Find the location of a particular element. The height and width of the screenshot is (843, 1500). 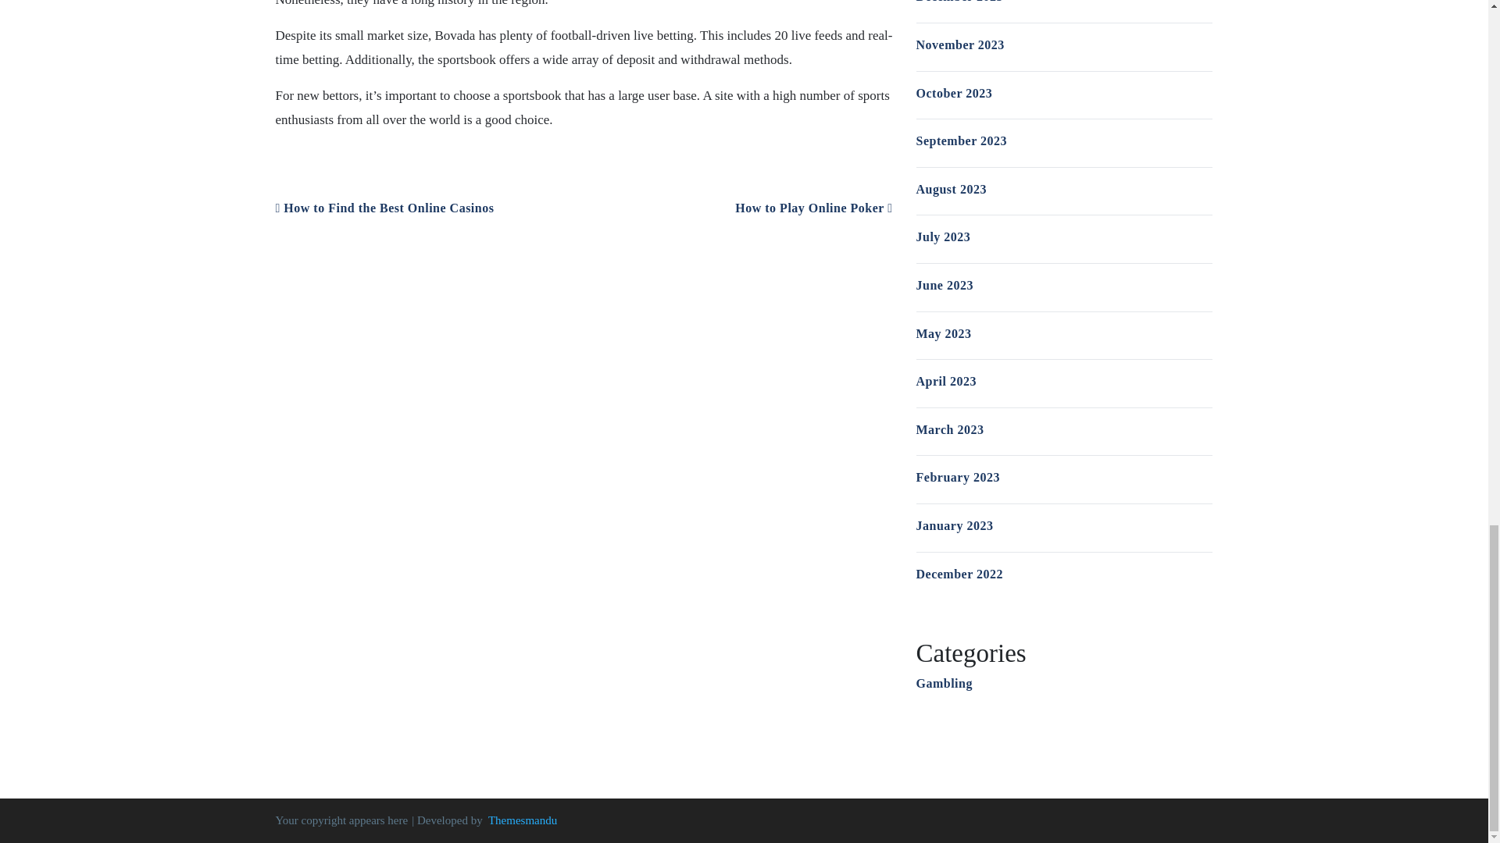

August 2023 is located at coordinates (950, 189).